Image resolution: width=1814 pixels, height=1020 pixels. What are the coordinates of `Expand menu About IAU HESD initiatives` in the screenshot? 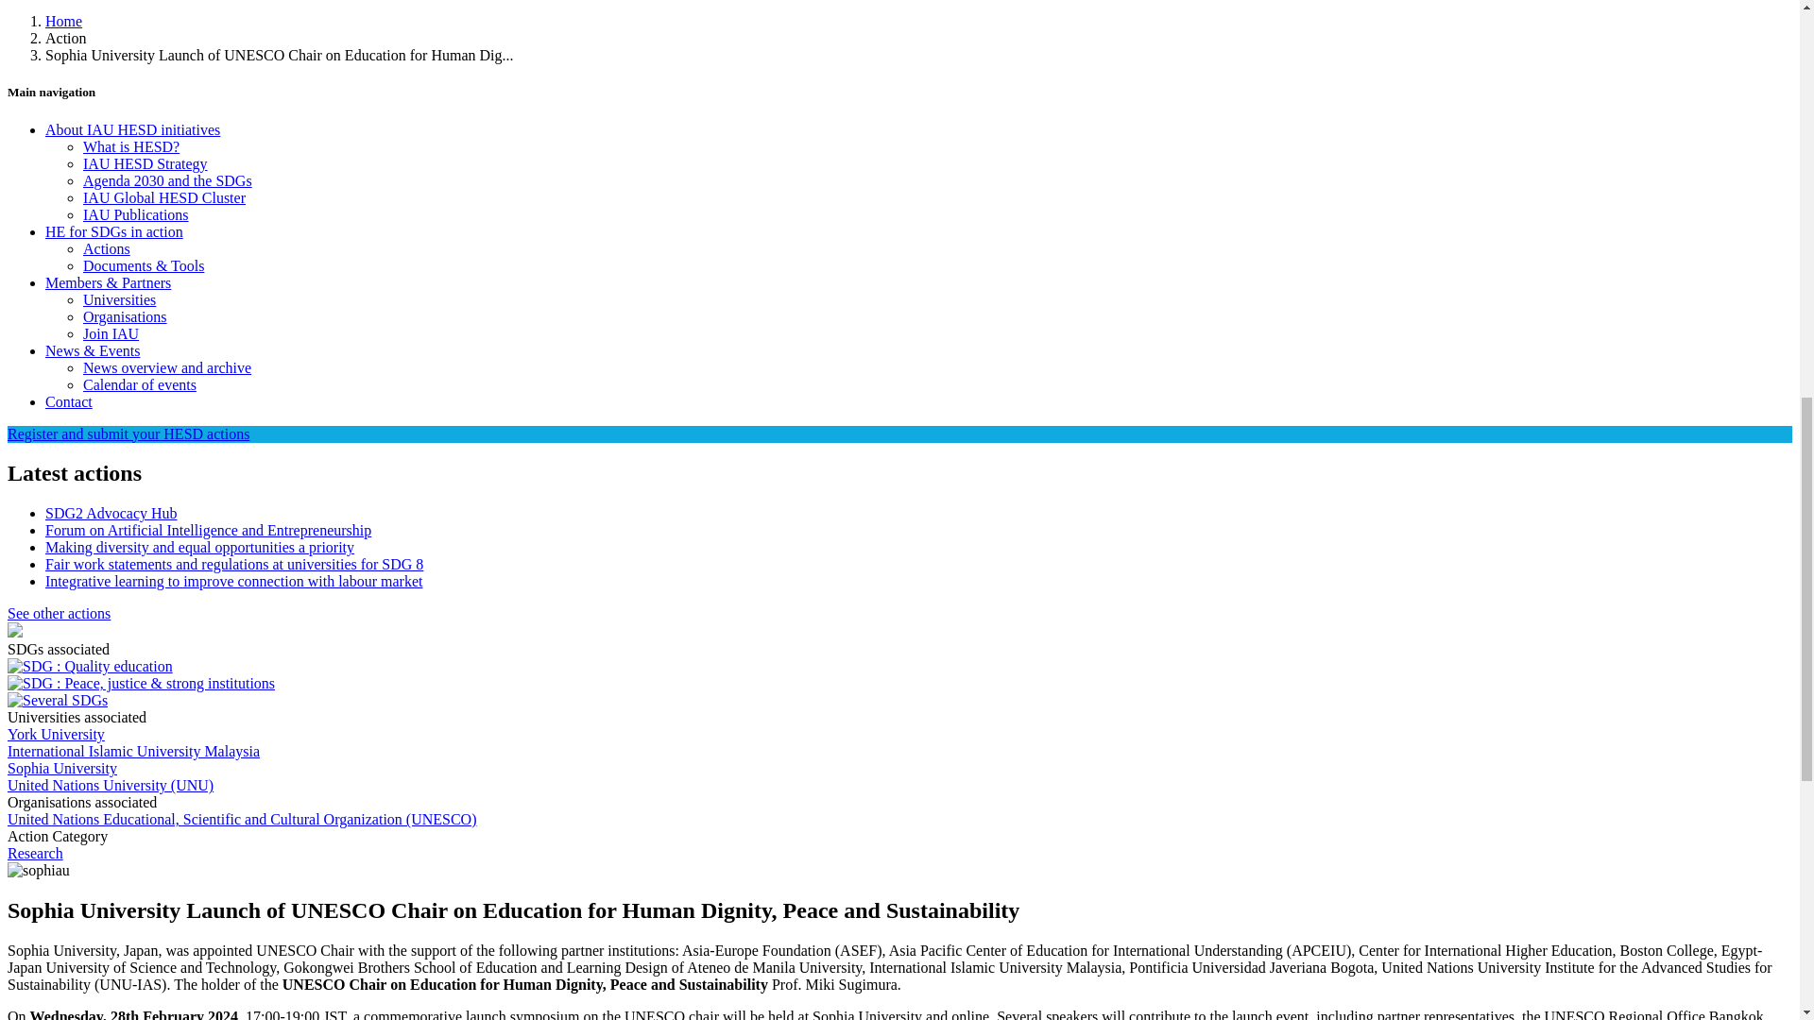 It's located at (132, 128).